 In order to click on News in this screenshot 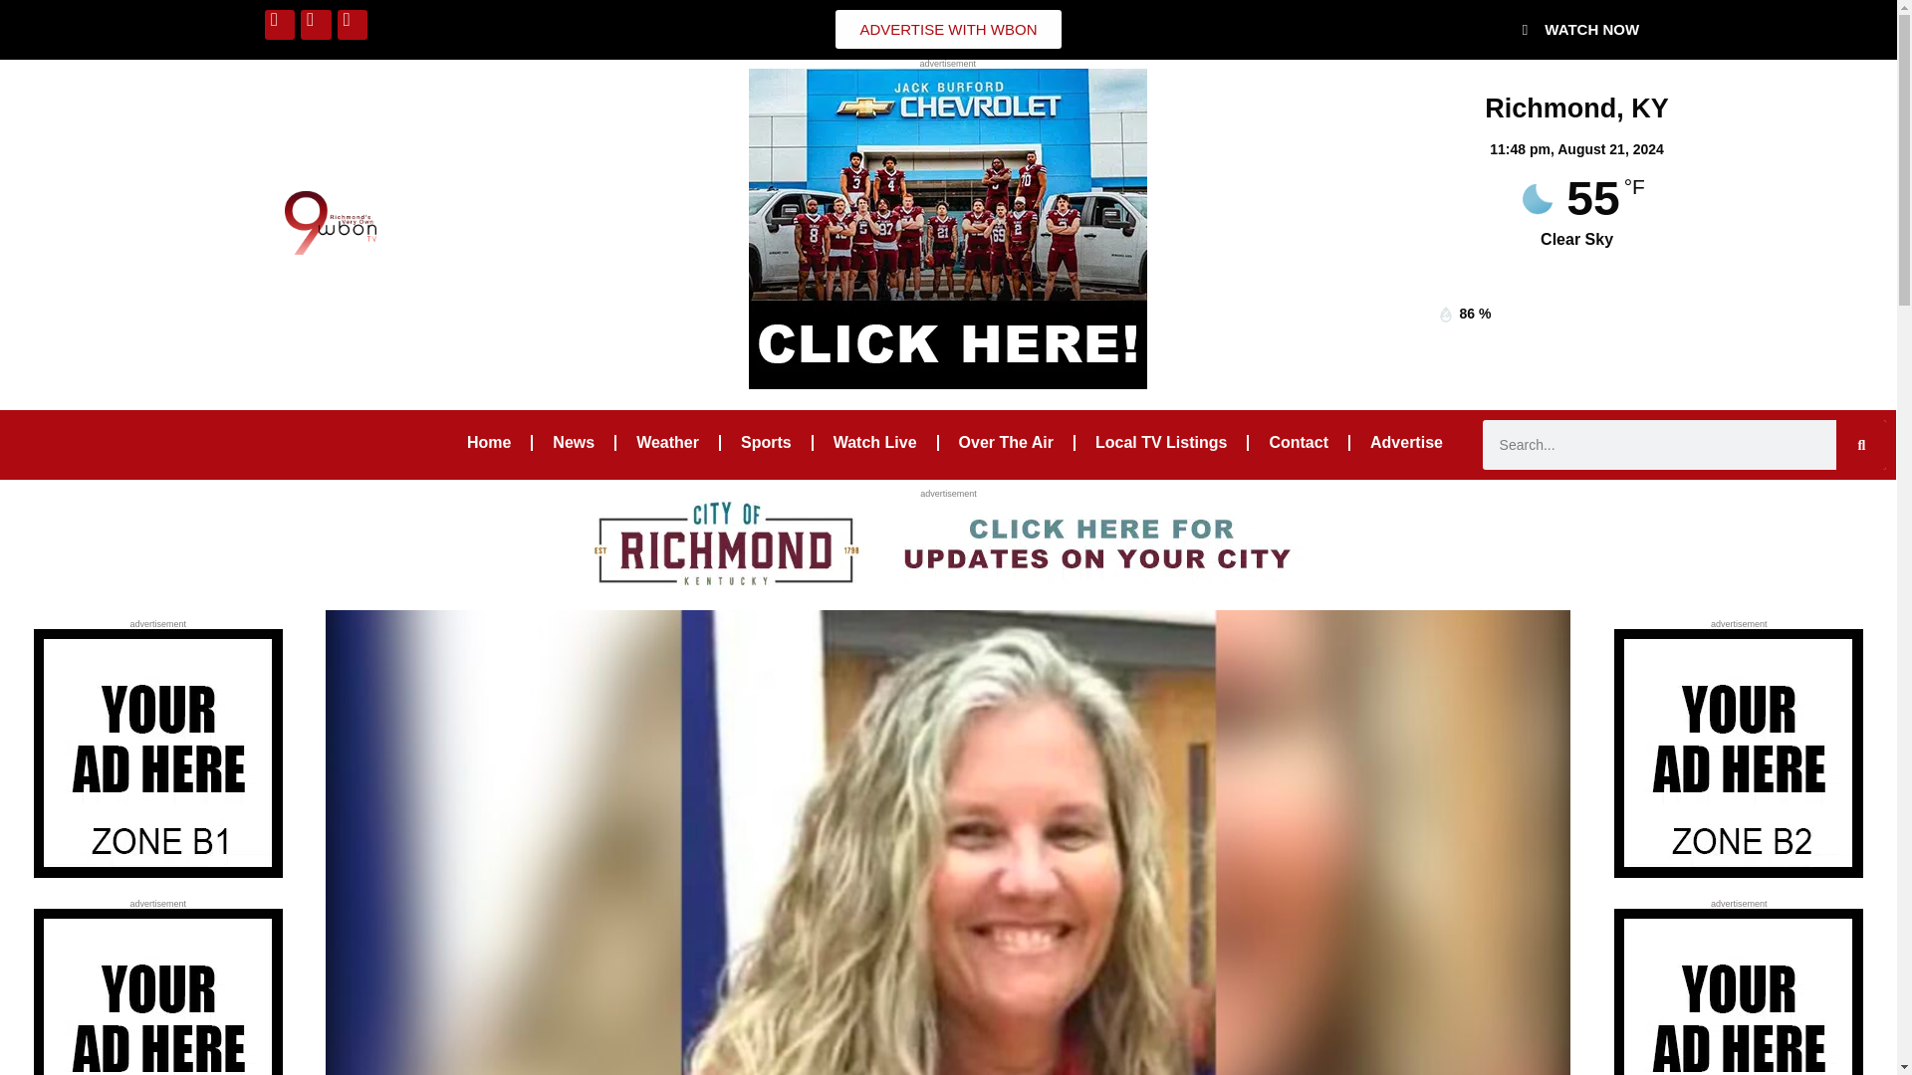, I will do `click(574, 442)`.